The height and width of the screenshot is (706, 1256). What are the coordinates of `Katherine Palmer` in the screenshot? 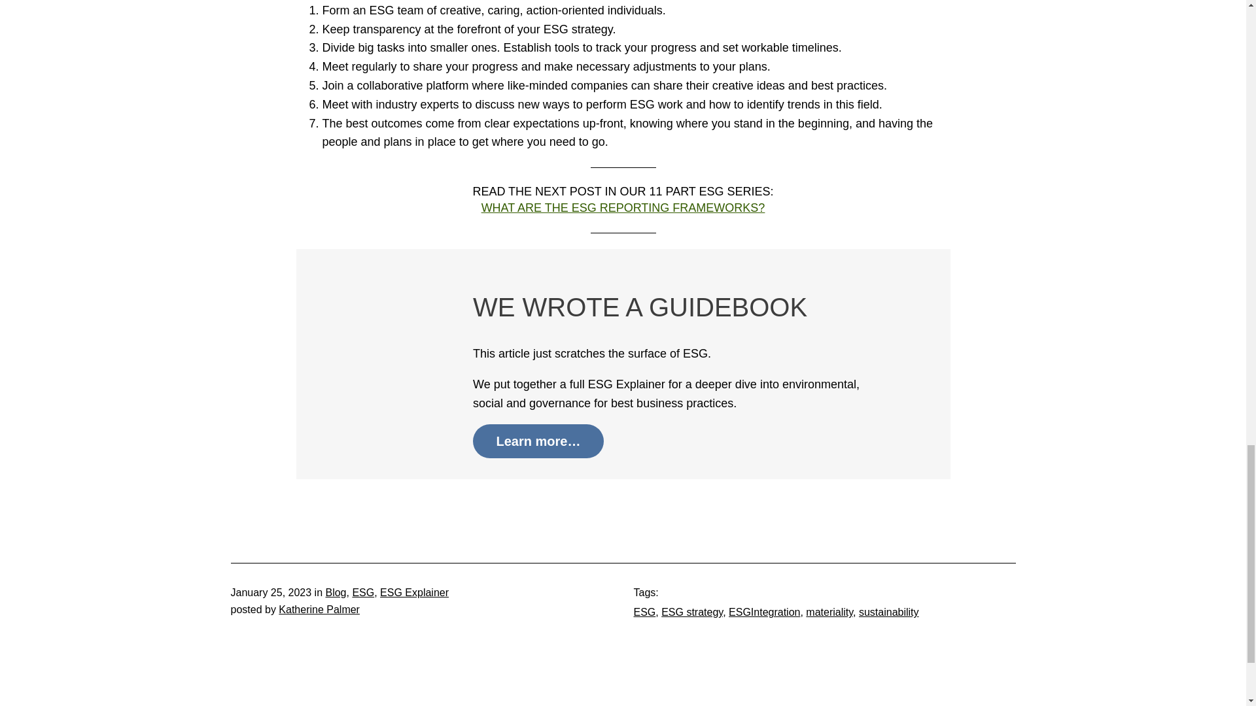 It's located at (319, 609).